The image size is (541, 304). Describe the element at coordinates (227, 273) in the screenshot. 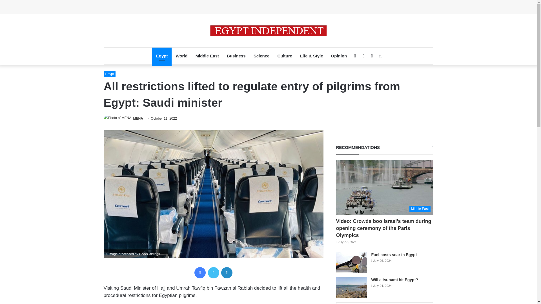

I see `LinkedIn` at that location.